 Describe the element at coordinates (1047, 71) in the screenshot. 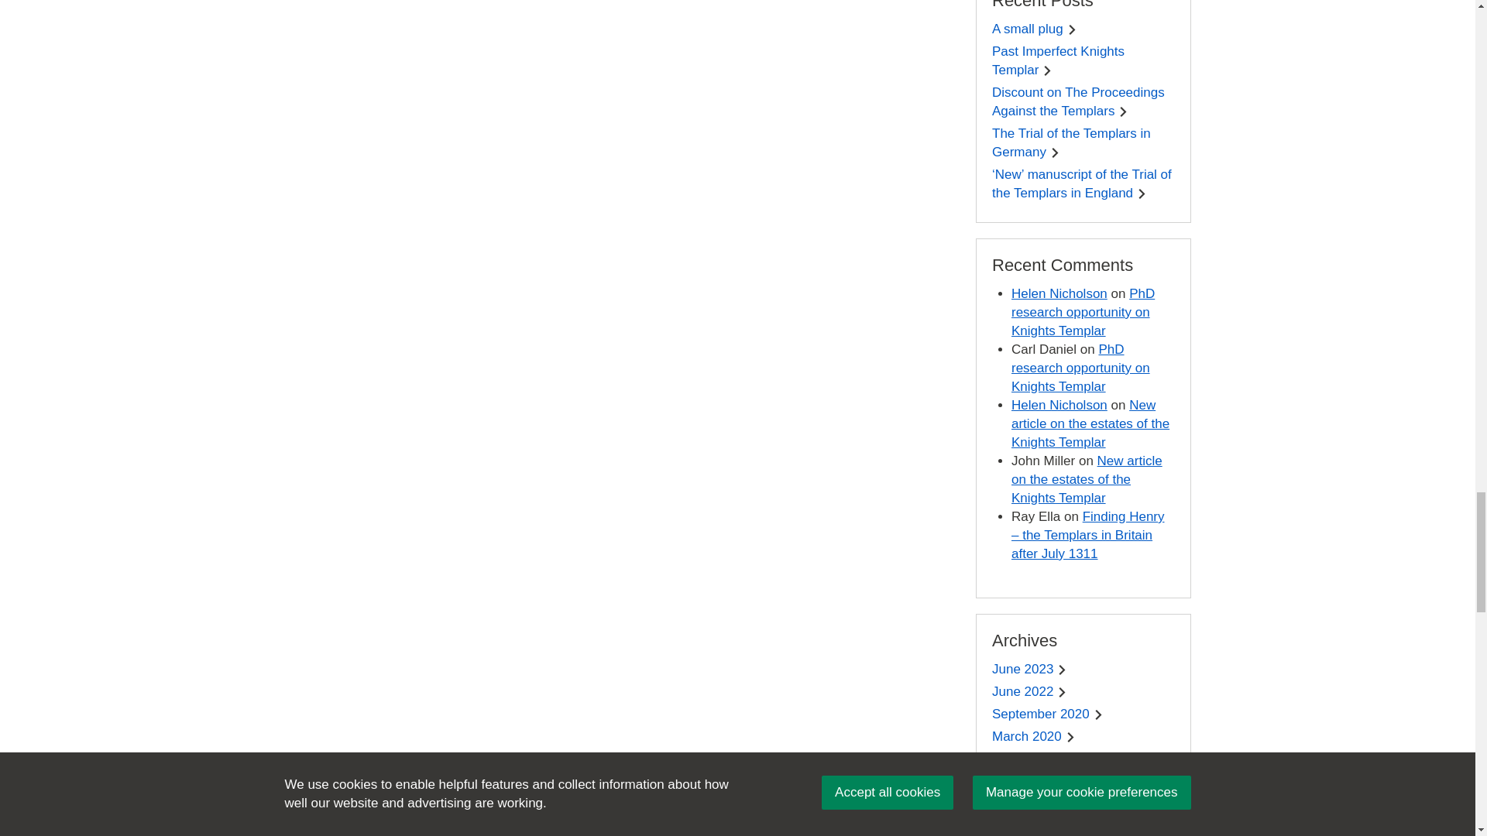

I see `Chevron right` at that location.